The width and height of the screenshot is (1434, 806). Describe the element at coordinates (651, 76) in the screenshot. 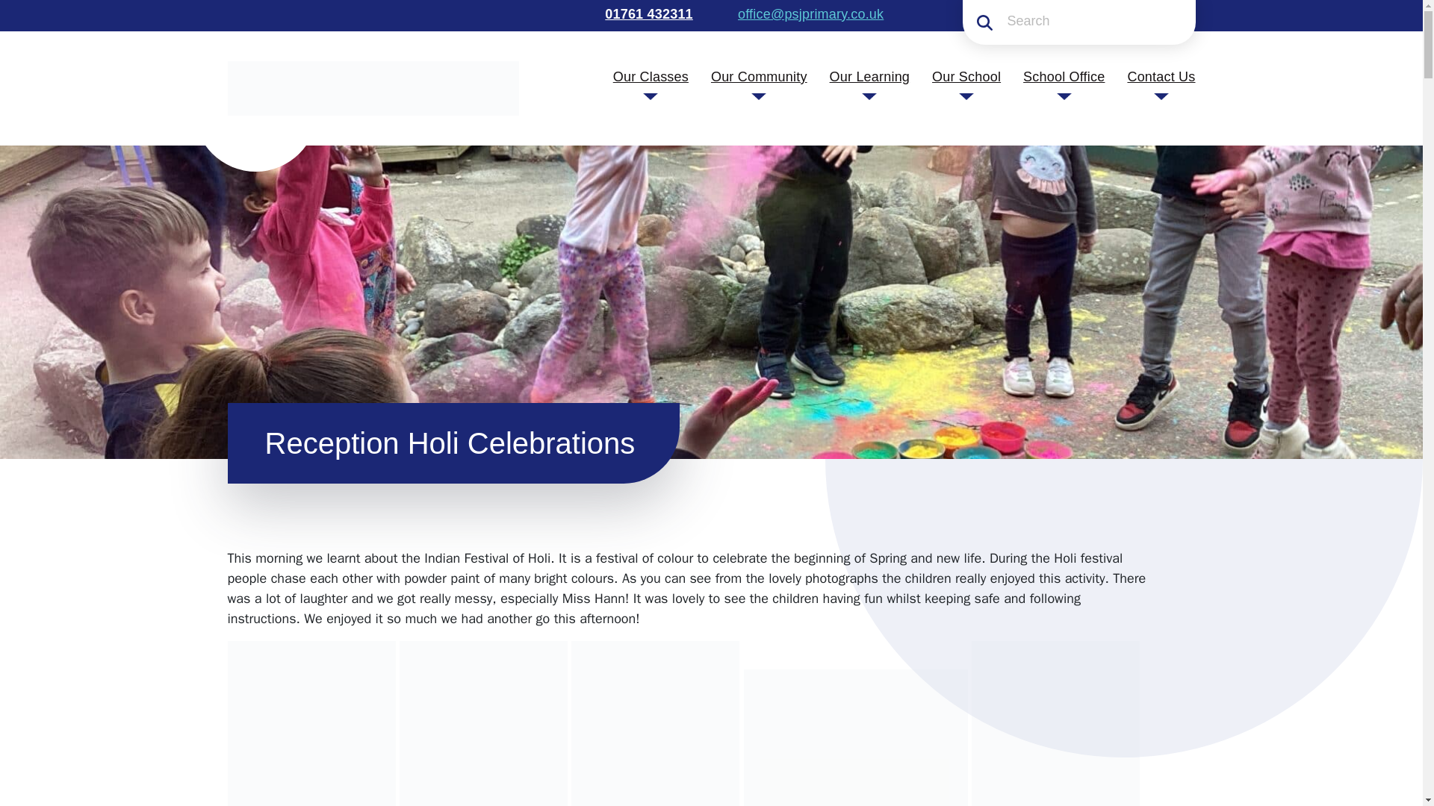

I see `Our Classes` at that location.